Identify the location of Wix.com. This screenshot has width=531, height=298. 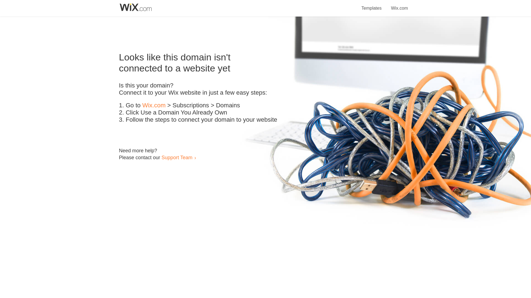
(154, 105).